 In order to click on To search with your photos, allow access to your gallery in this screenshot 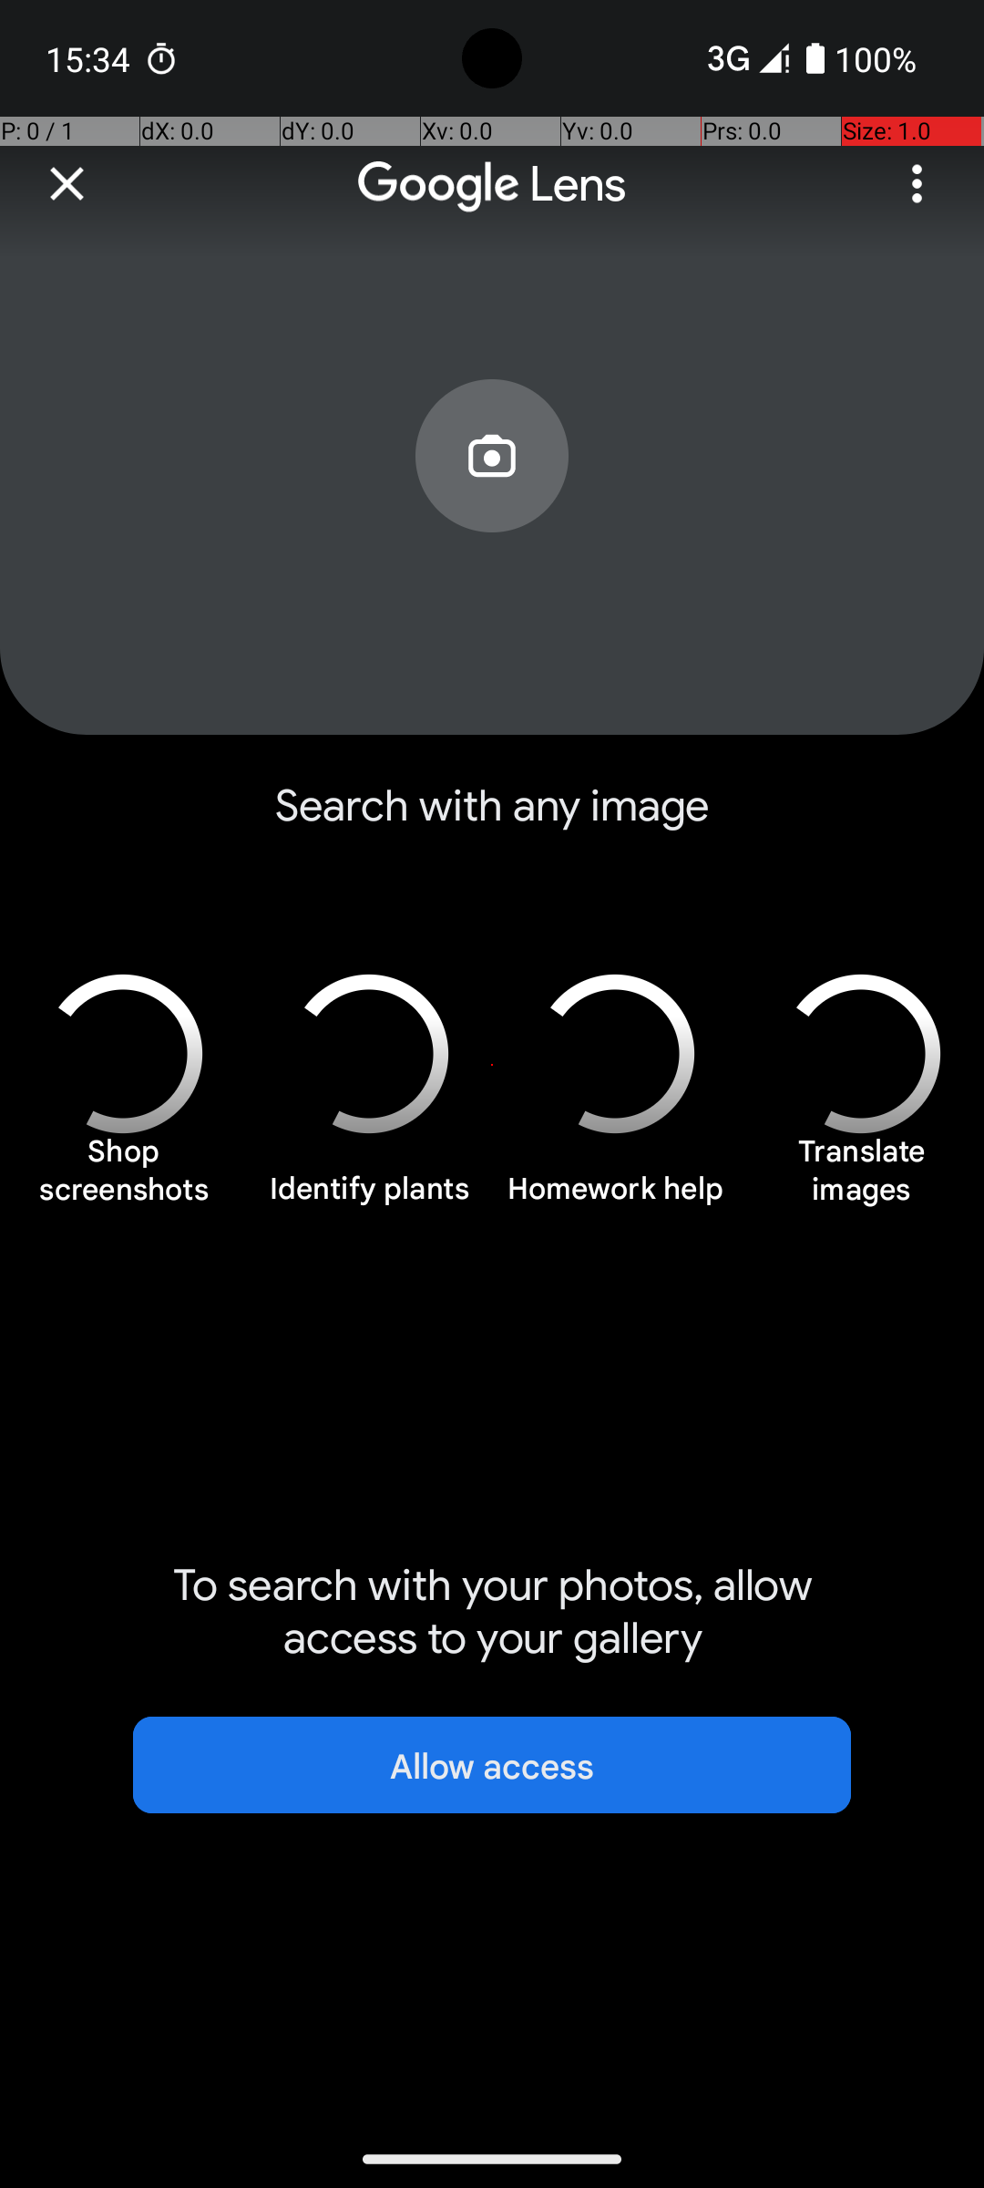, I will do `click(492, 1612)`.